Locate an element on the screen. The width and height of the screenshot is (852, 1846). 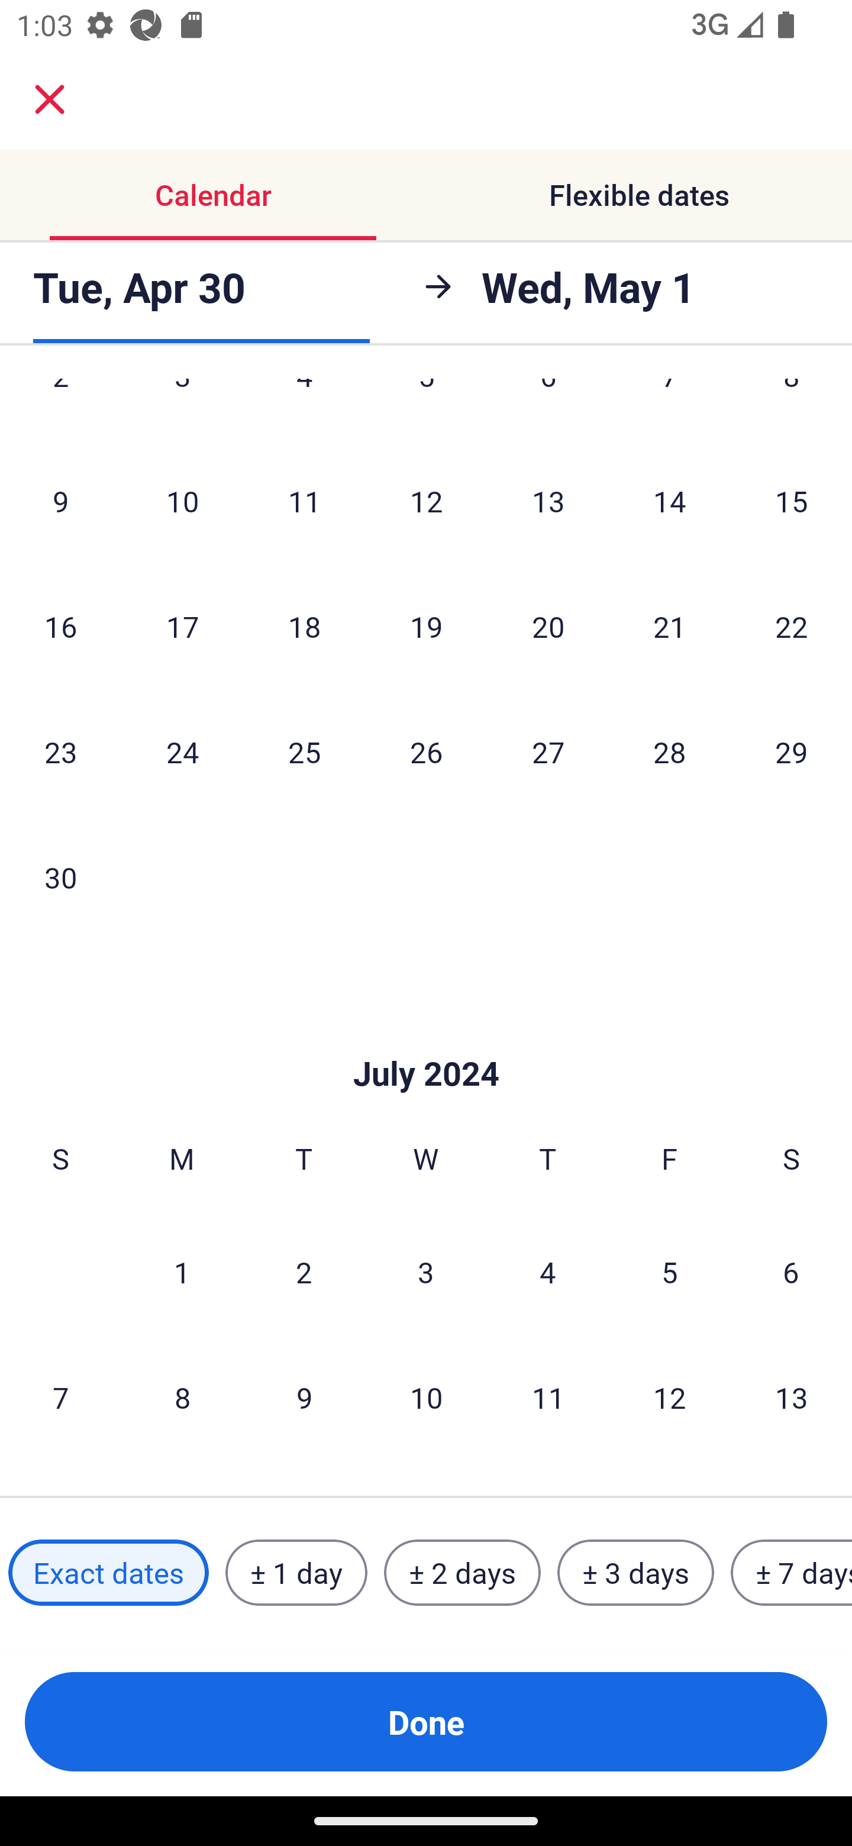
21 Friday, June 21, 2024 is located at coordinates (670, 625).